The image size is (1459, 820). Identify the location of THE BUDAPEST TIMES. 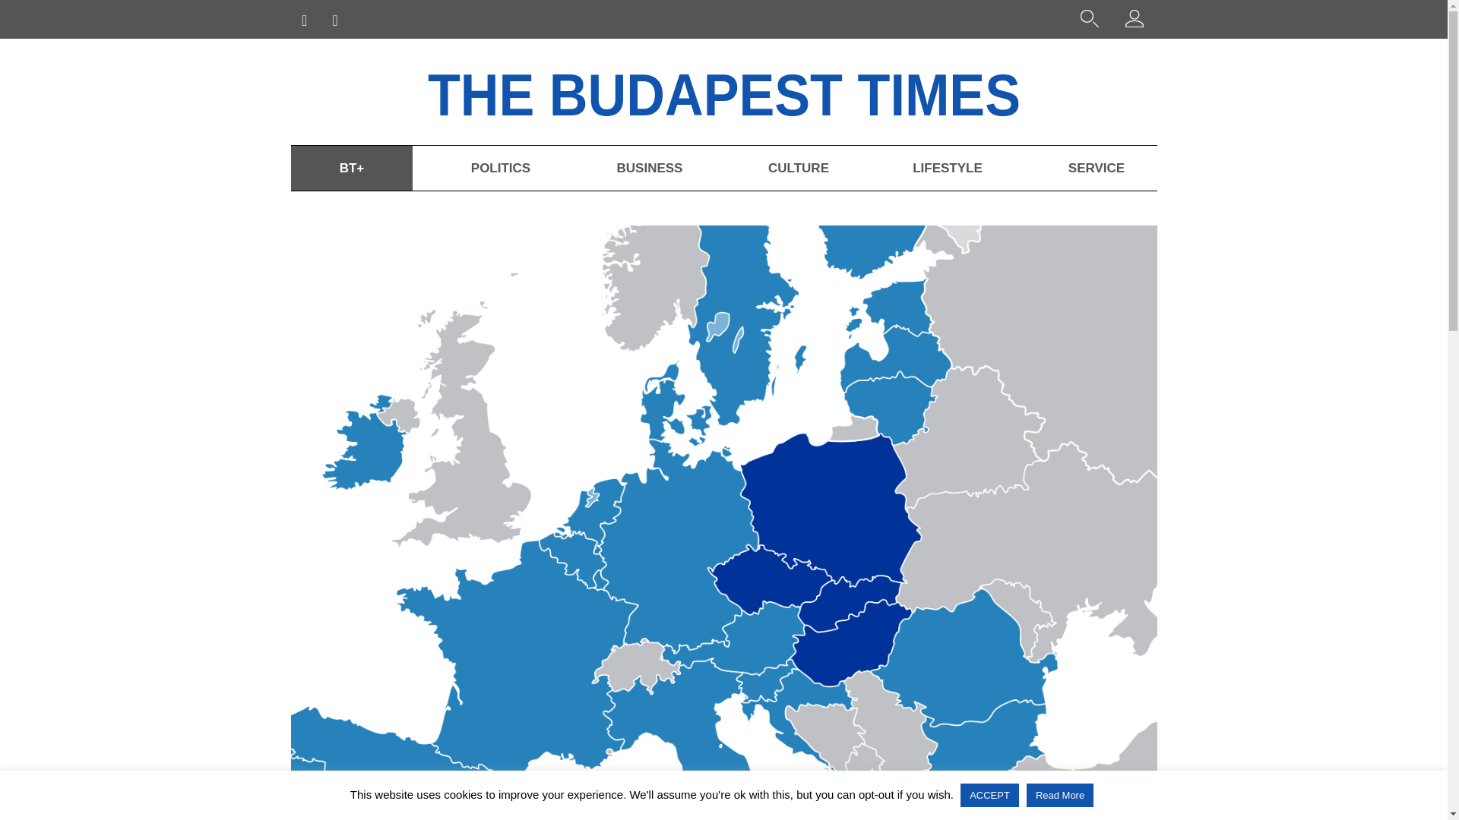
(767, 91).